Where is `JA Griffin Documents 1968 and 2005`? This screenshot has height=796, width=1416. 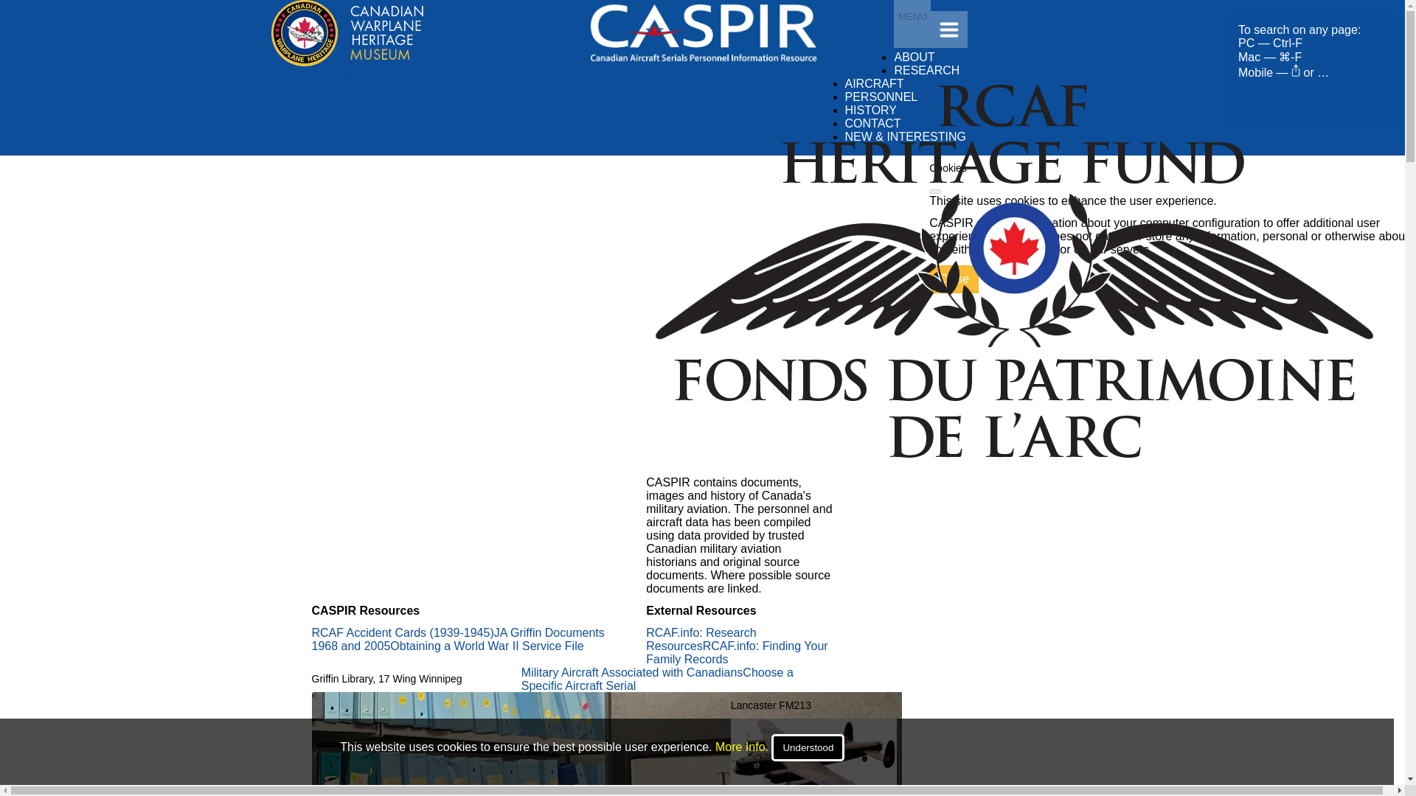 JA Griffin Documents 1968 and 2005 is located at coordinates (457, 638).